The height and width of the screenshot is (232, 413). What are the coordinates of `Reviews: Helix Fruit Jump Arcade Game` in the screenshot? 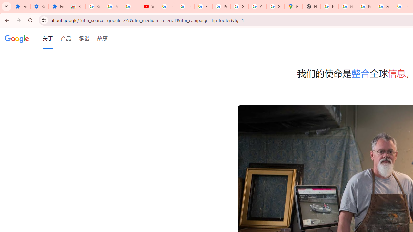 It's located at (76, 6).